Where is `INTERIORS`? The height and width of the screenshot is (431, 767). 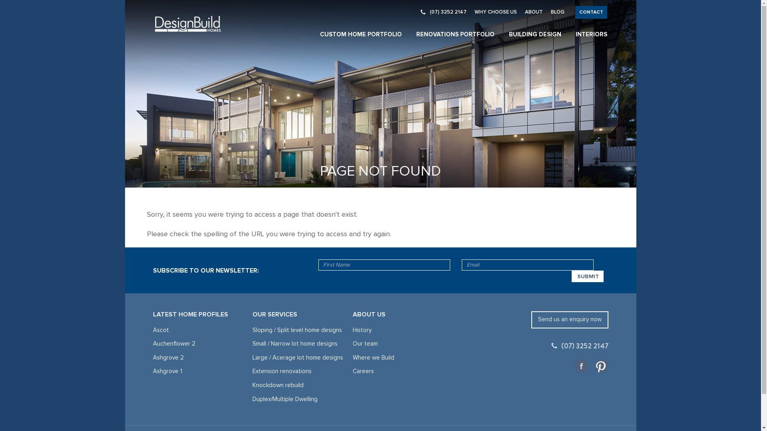 INTERIORS is located at coordinates (591, 34).